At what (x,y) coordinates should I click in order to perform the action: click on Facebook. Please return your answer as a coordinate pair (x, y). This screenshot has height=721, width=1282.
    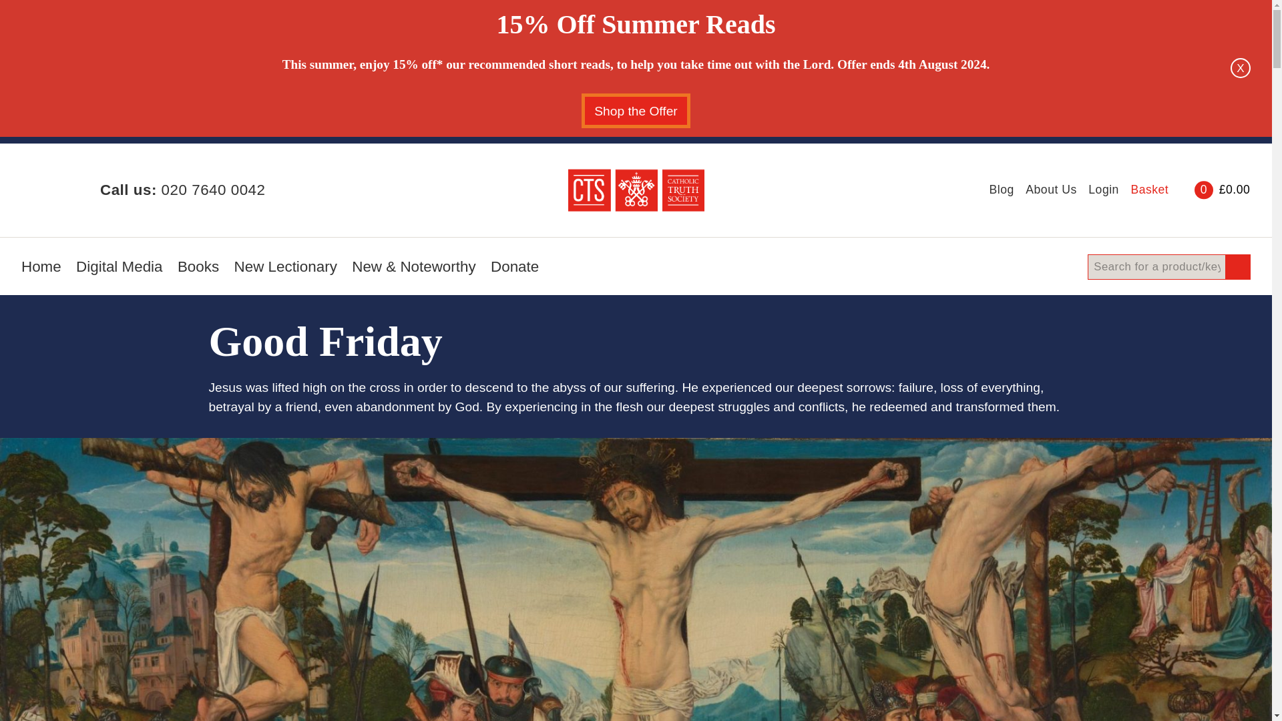
    Looking at the image, I should click on (24, 190).